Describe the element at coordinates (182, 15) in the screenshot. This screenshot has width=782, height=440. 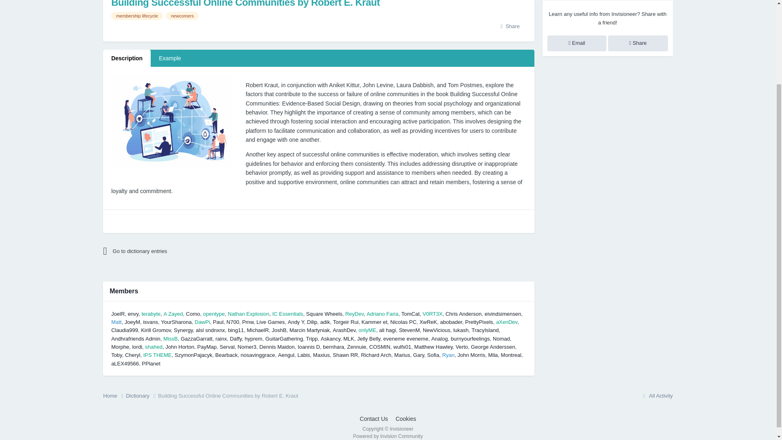
I see `newcomers` at that location.